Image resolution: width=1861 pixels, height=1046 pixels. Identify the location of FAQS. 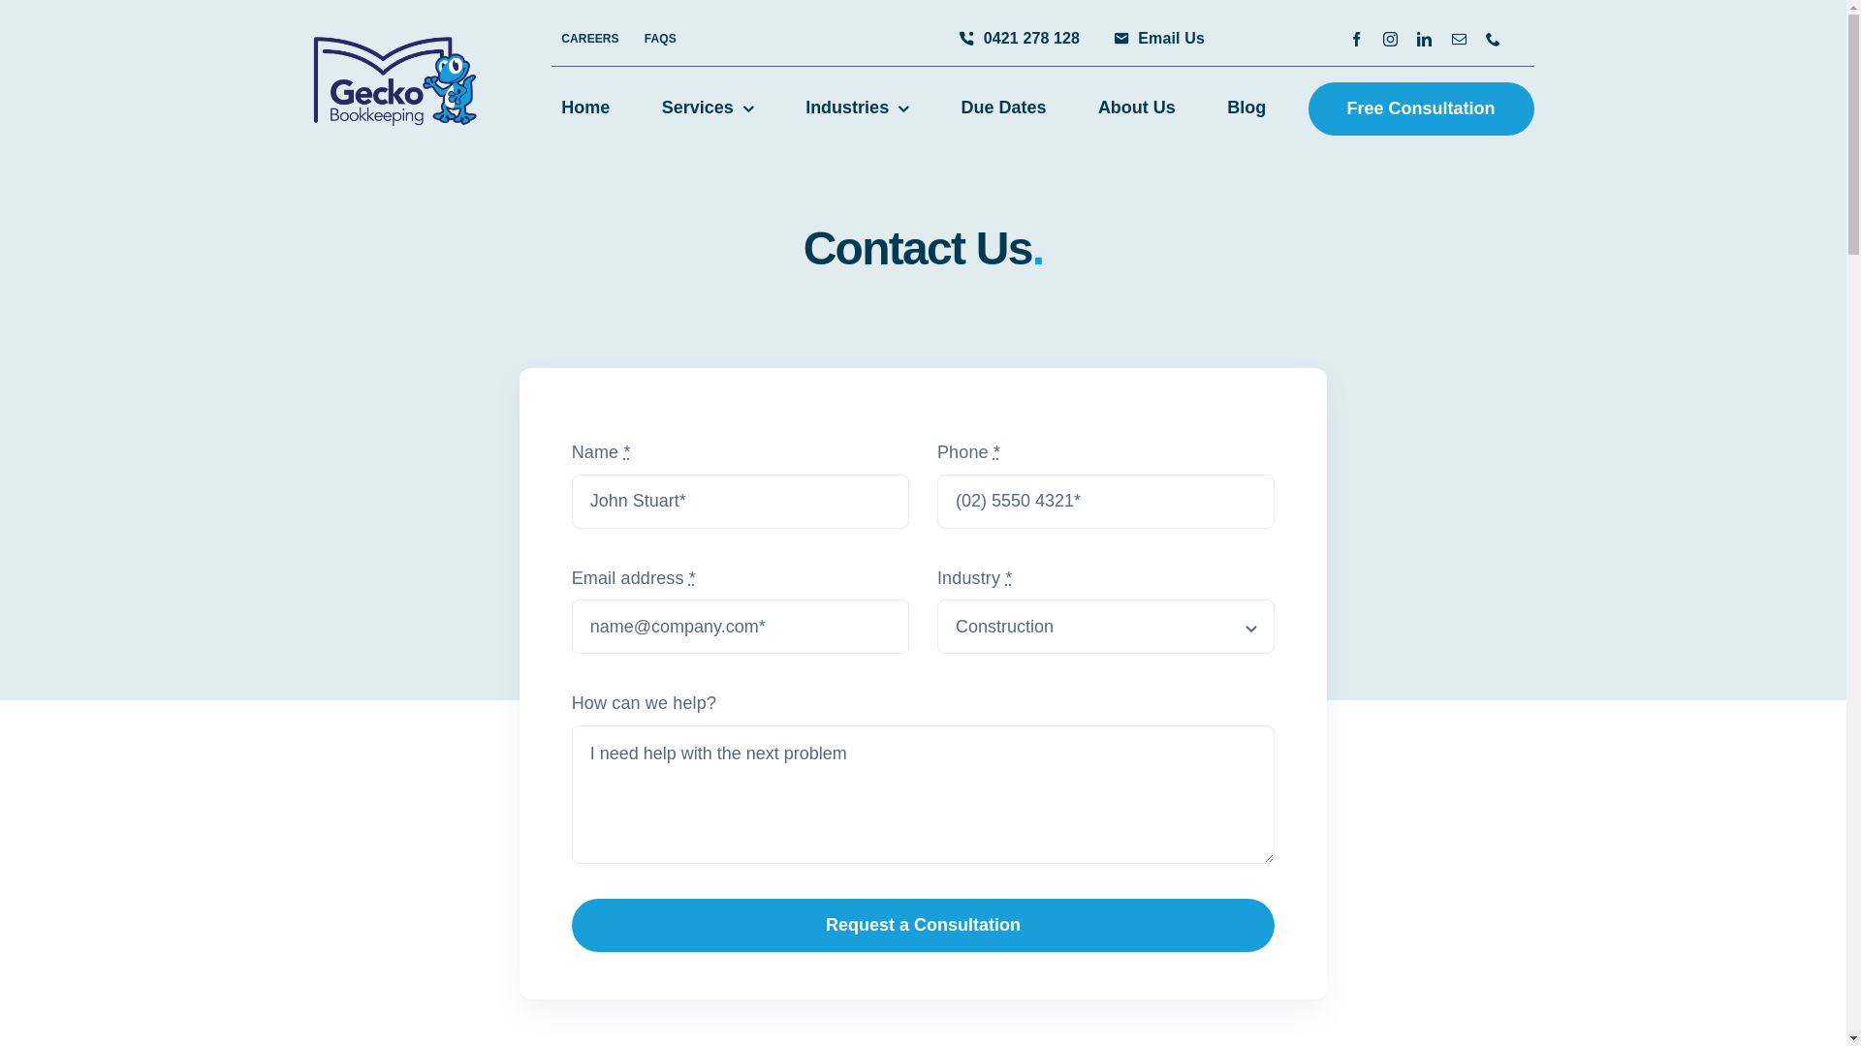
(661, 39).